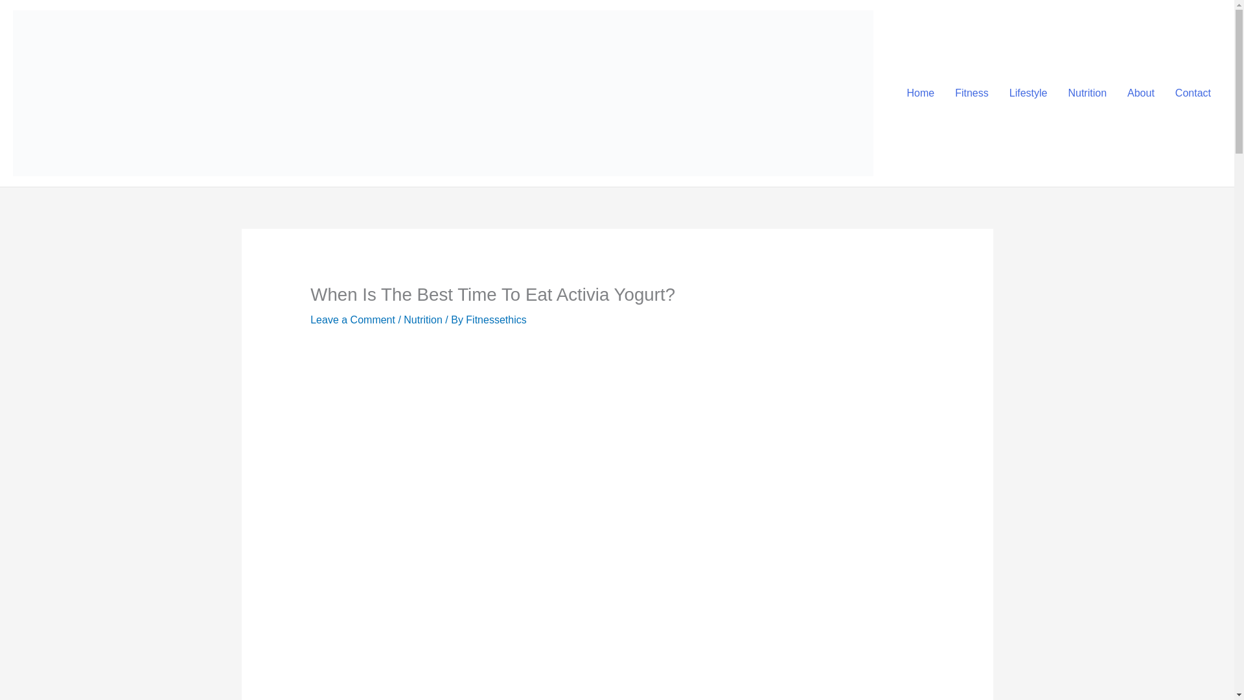 This screenshot has height=700, width=1244. Describe the element at coordinates (921, 93) in the screenshot. I see `Home` at that location.